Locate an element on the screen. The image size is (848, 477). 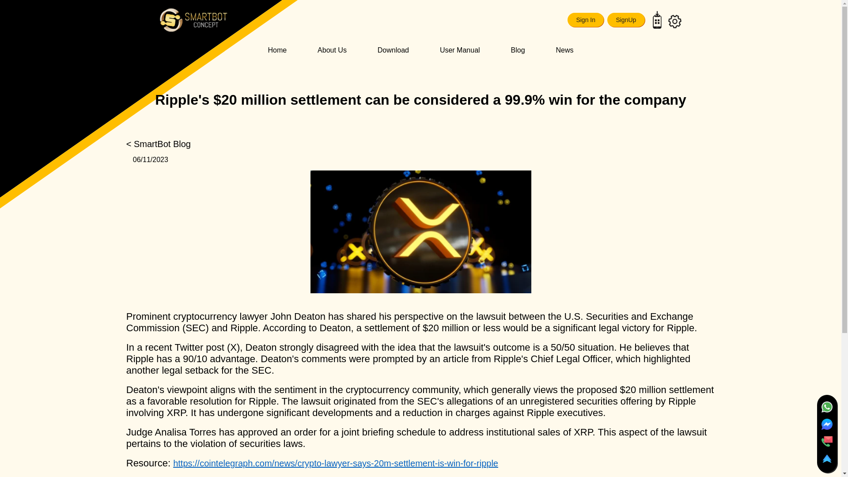
More Options is located at coordinates (666, 76).